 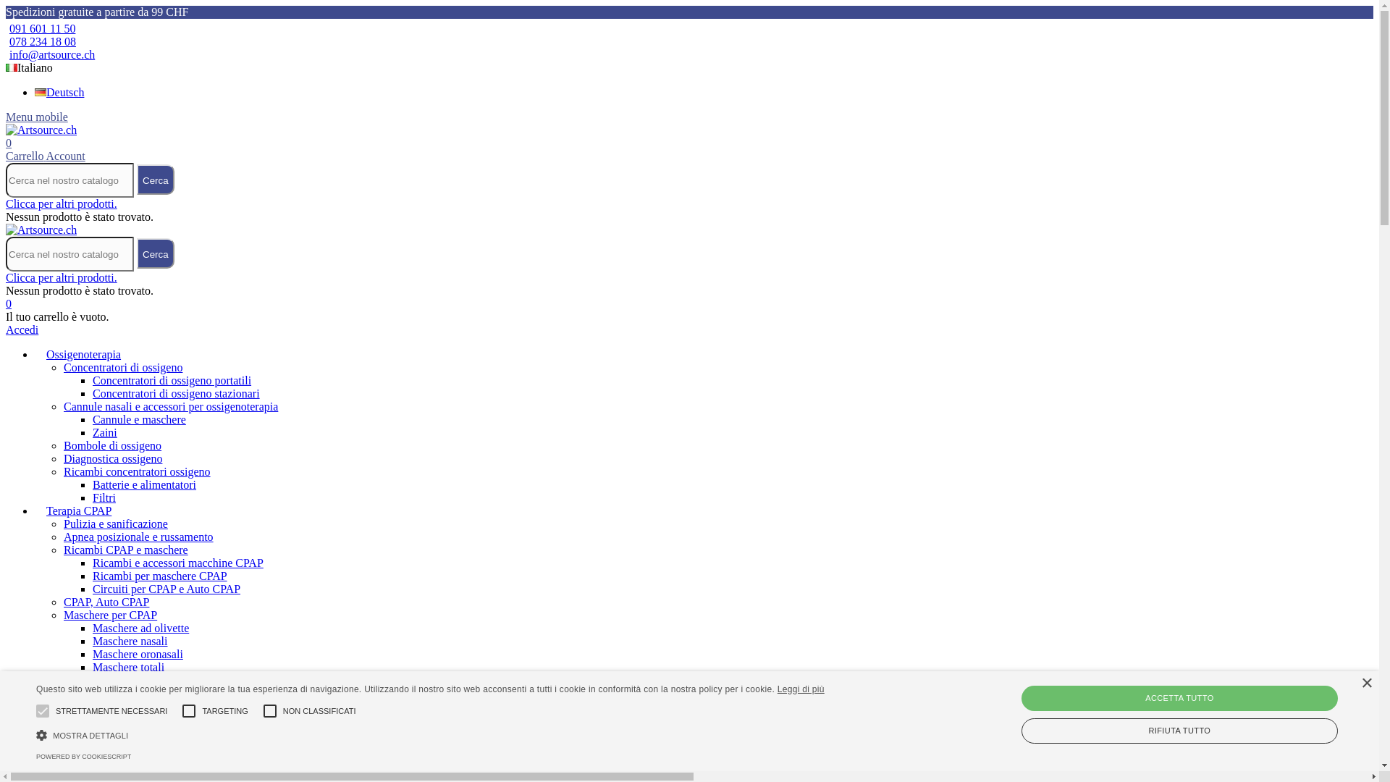 What do you see at coordinates (139, 420) in the screenshot?
I see `Cannule e maschere` at bounding box center [139, 420].